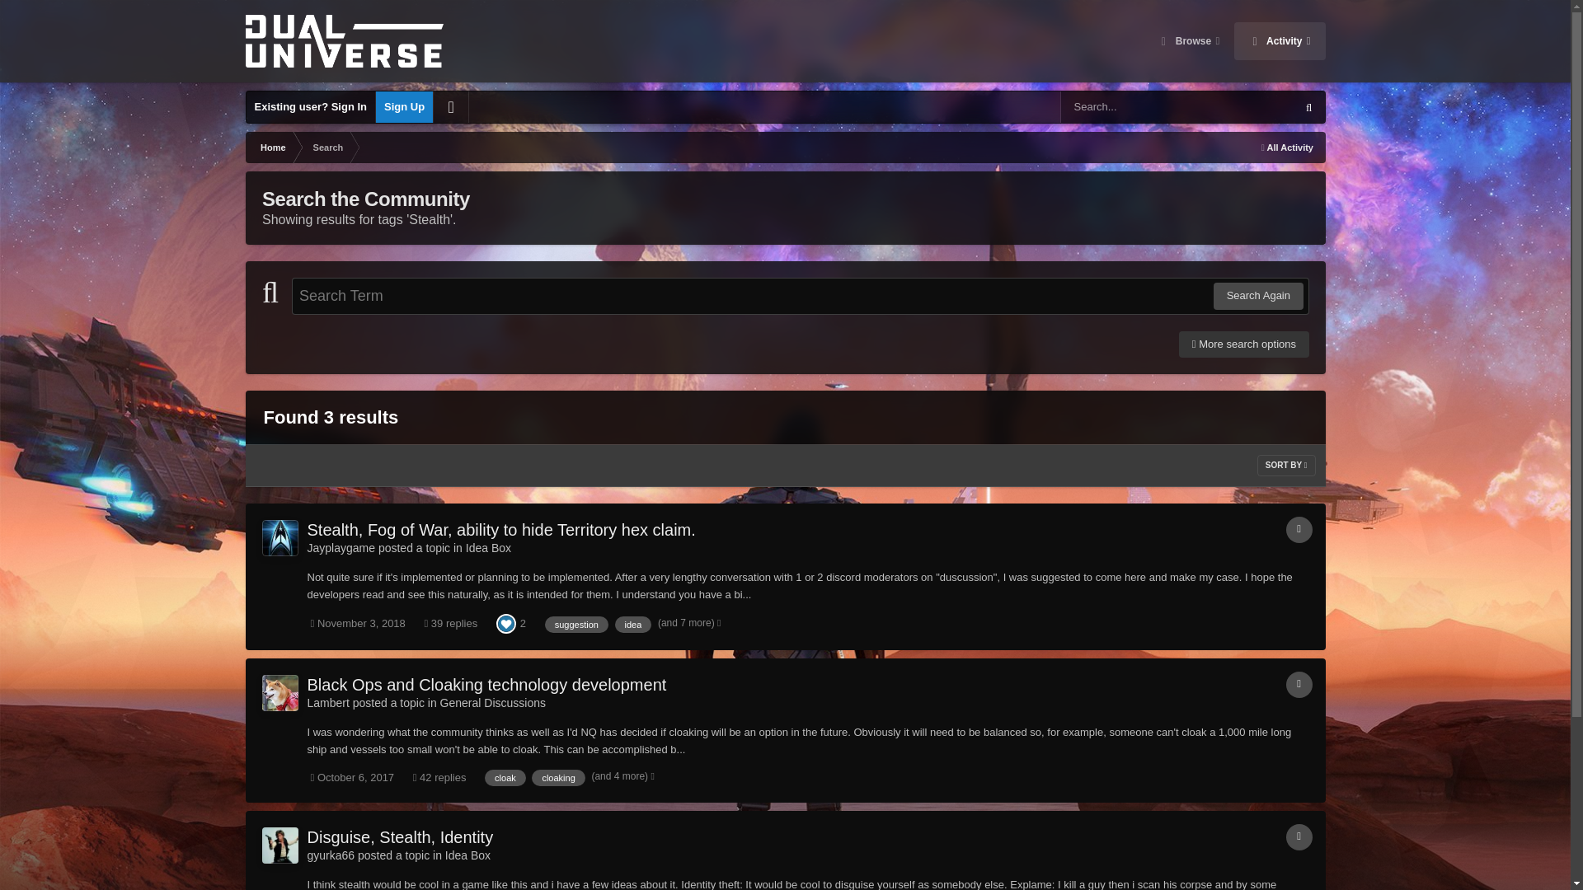 Image resolution: width=1583 pixels, height=890 pixels. I want to click on Find other content tagged with 'suggestion', so click(575, 625).